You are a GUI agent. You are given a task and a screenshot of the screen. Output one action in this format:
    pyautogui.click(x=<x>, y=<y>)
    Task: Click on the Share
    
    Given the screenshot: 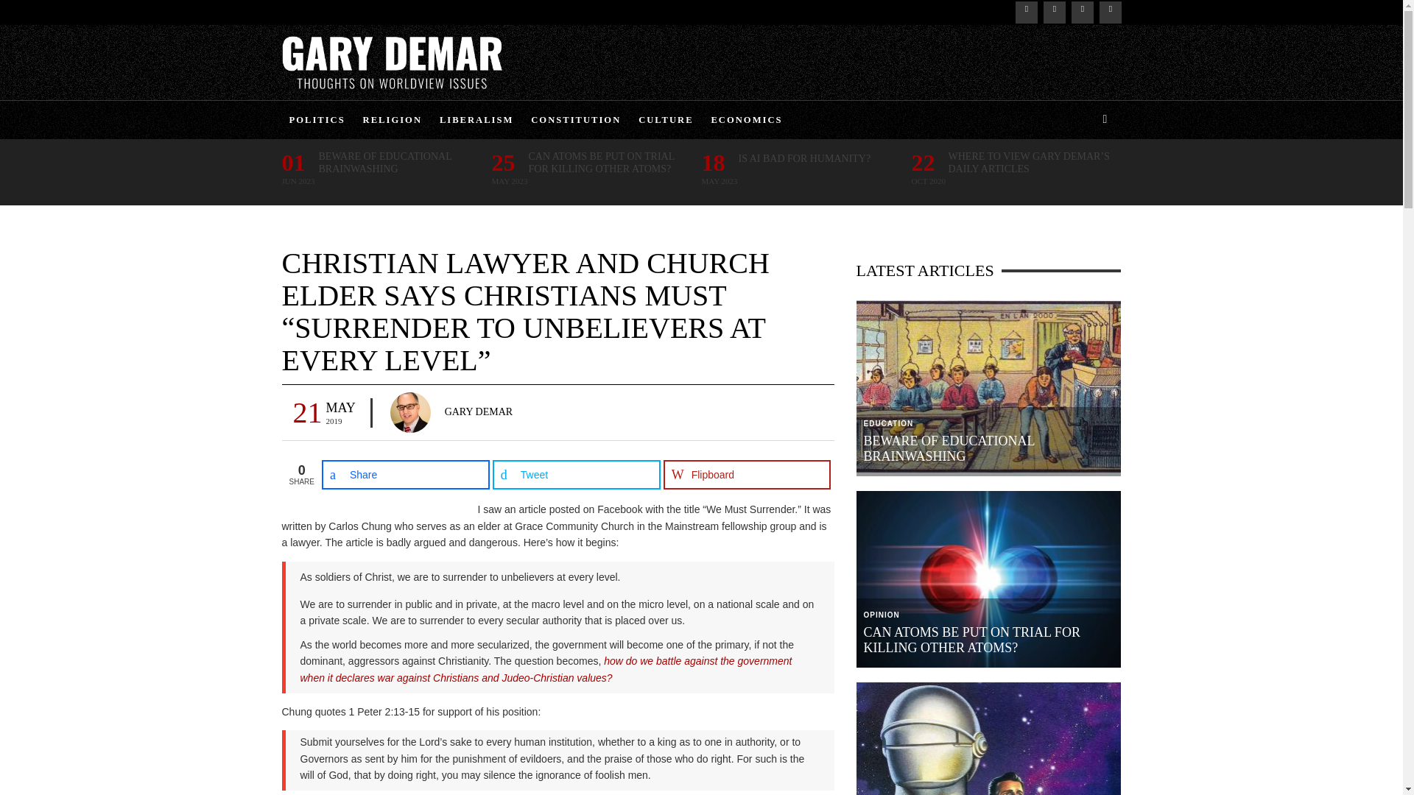 What is the action you would take?
    pyautogui.click(x=405, y=475)
    